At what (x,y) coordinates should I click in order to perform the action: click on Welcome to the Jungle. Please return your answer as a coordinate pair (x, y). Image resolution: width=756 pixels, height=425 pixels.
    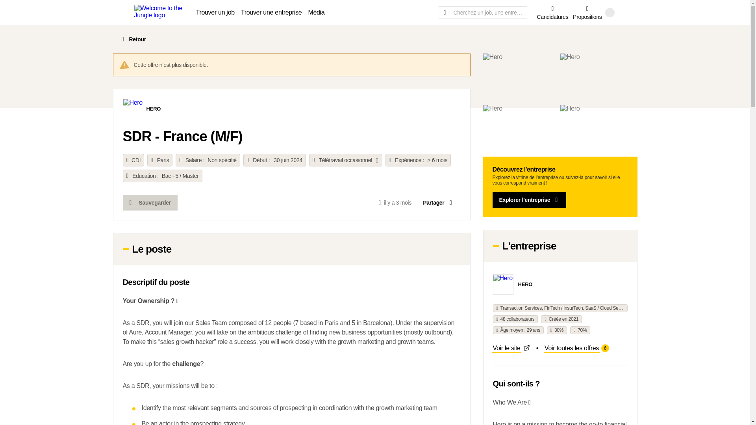
    Looking at the image, I should click on (132, 39).